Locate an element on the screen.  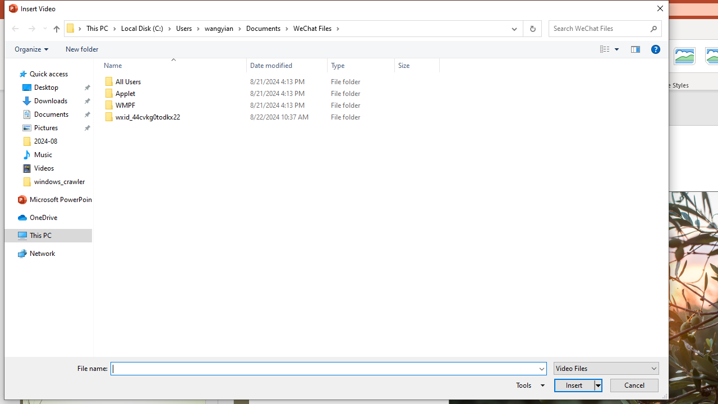
WMPF is located at coordinates (269, 105).